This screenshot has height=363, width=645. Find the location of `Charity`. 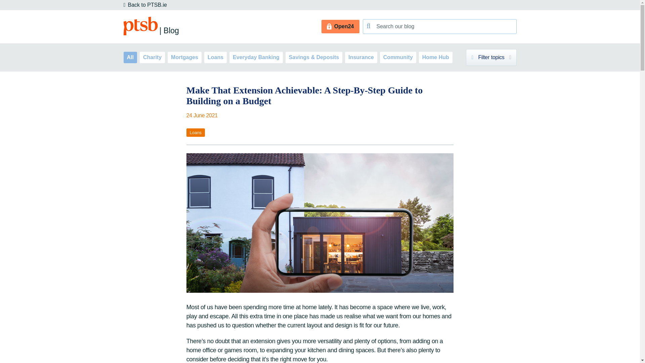

Charity is located at coordinates (130, 57).